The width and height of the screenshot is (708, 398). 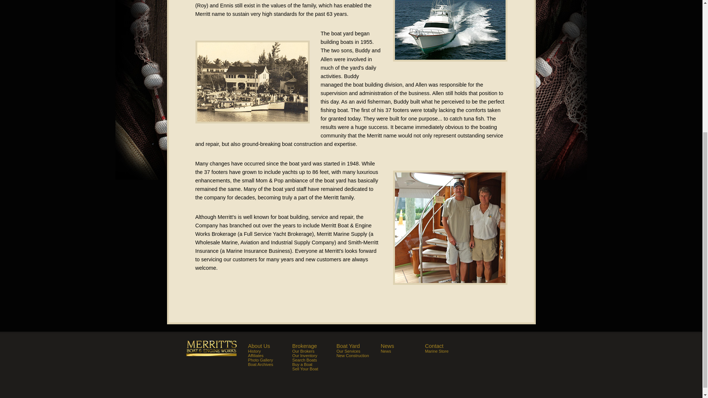 I want to click on Contact, so click(x=447, y=346).